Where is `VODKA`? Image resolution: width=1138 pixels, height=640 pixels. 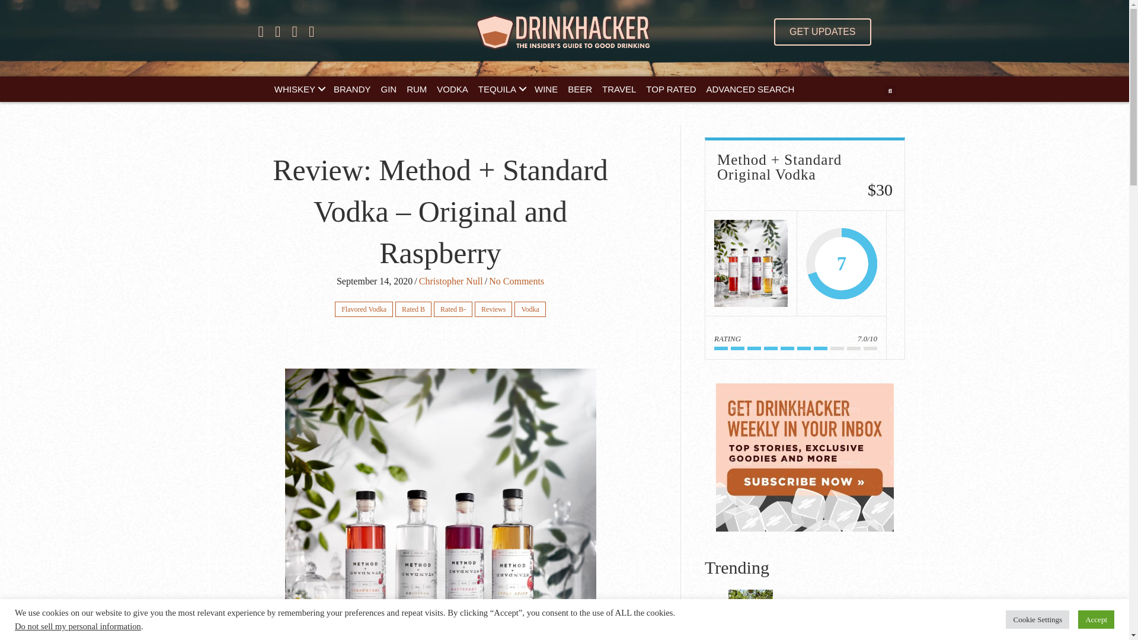
VODKA is located at coordinates (453, 89).